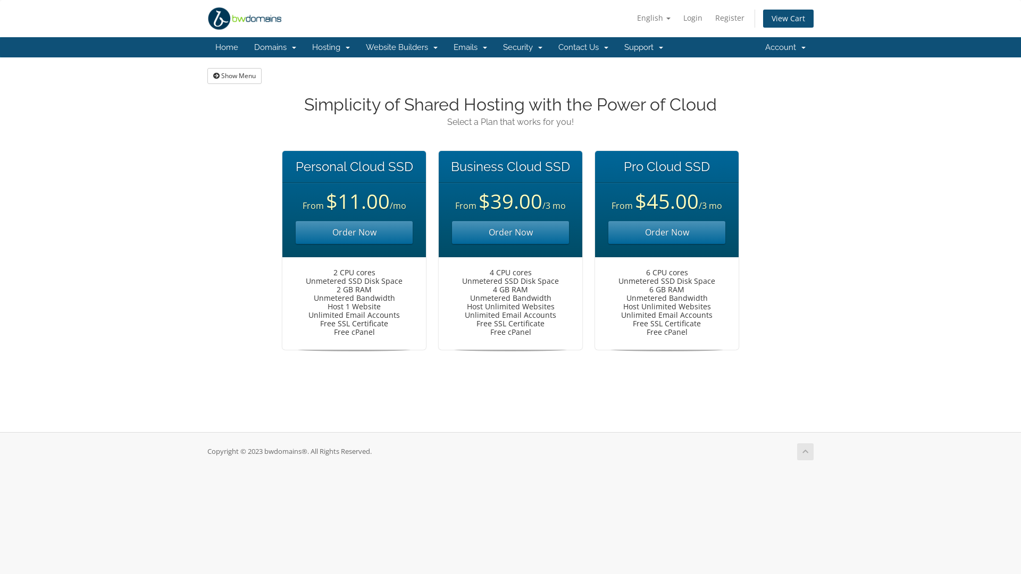 The image size is (1021, 574). What do you see at coordinates (275, 47) in the screenshot?
I see `Domains  ` at bounding box center [275, 47].